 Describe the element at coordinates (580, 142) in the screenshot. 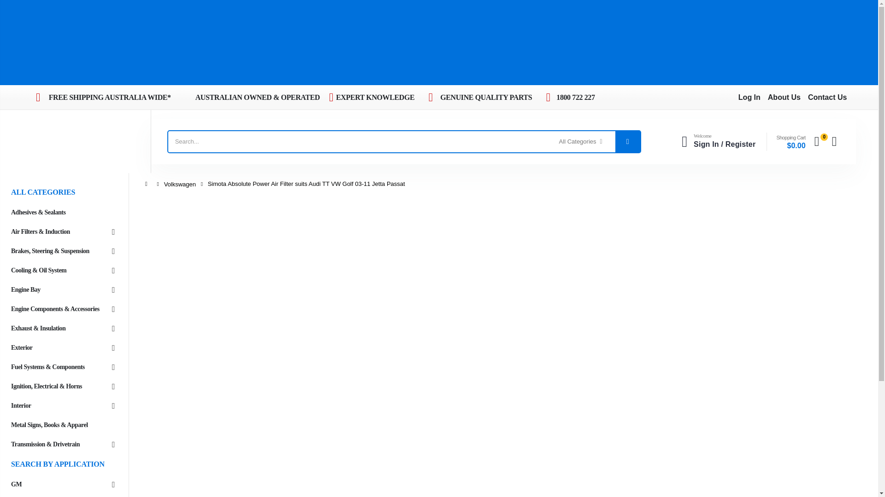

I see `All Categories` at that location.